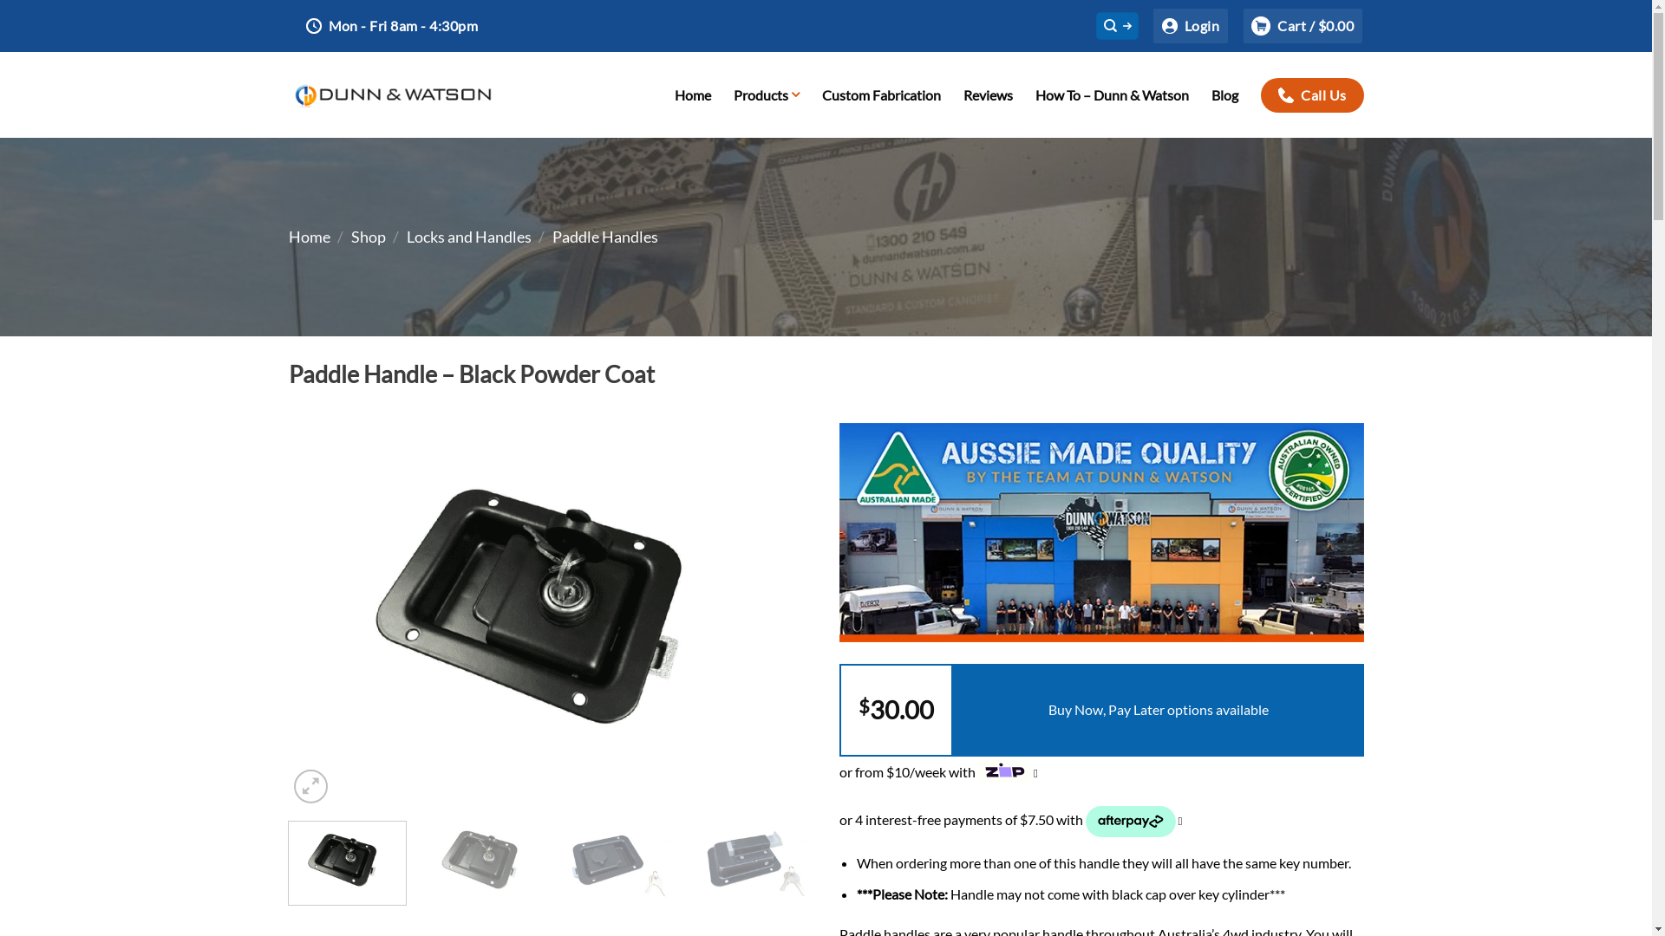 The image size is (1665, 936). I want to click on Mon - Fri 8am - 4:30pm, so click(392, 26).